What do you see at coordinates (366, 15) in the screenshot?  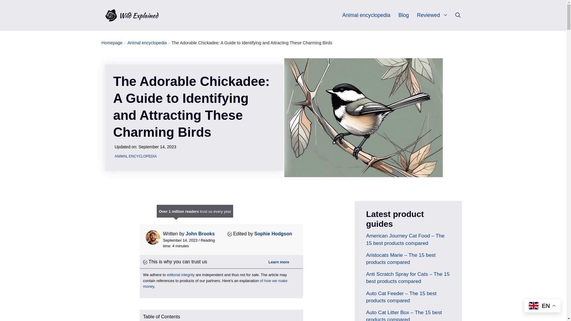 I see `Animal encyclopedia` at bounding box center [366, 15].